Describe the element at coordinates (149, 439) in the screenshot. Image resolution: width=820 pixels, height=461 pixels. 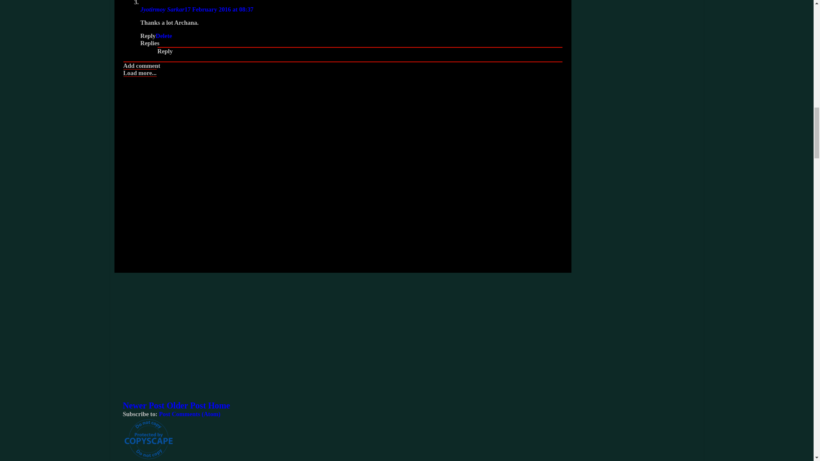
I see `Protected by Copyscape - Do not copy content from this page.` at that location.